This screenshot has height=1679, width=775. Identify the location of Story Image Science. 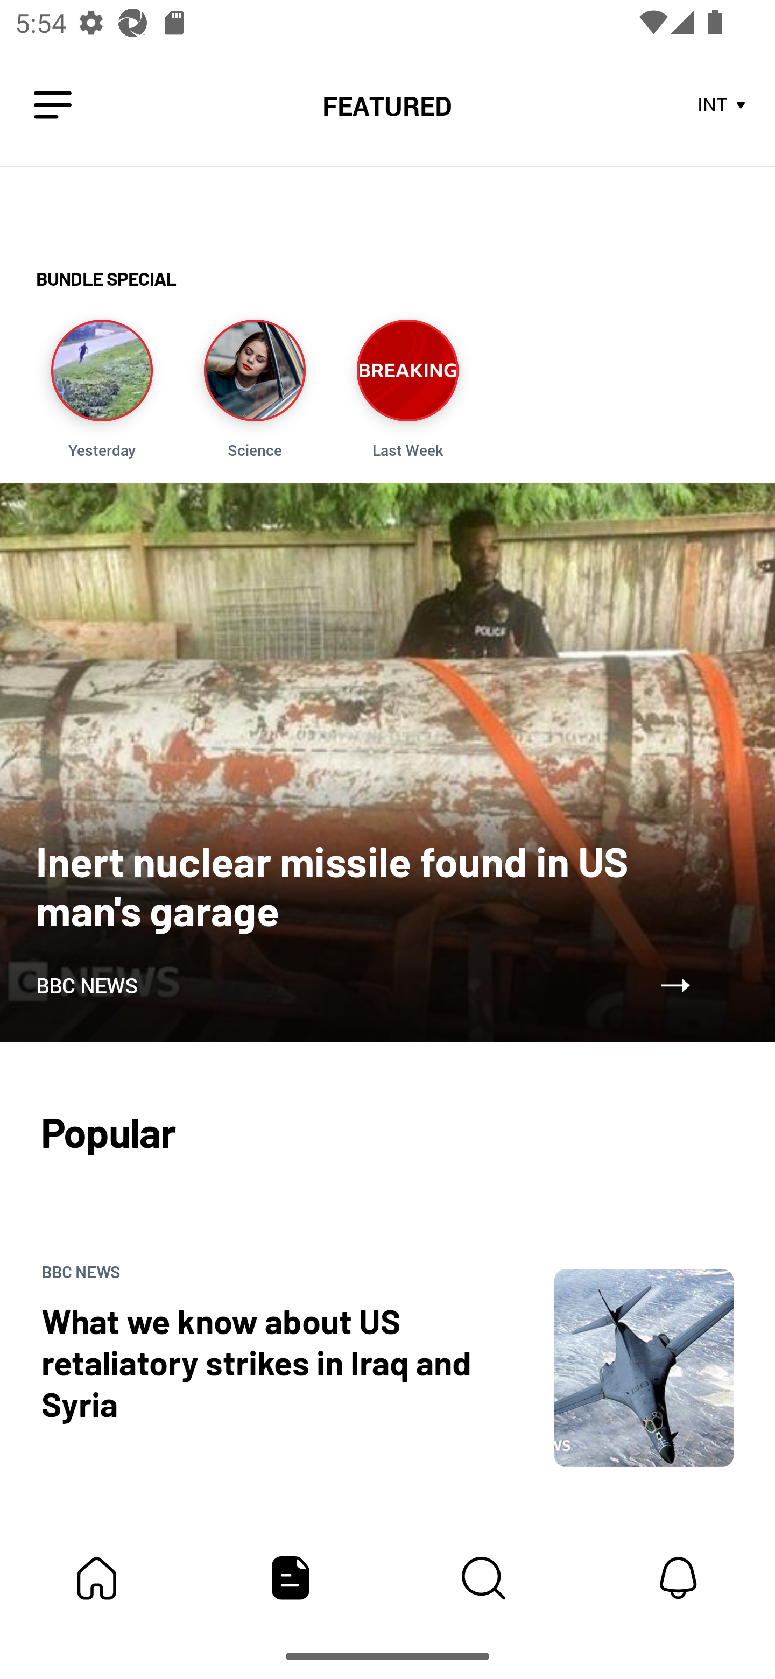
(254, 389).